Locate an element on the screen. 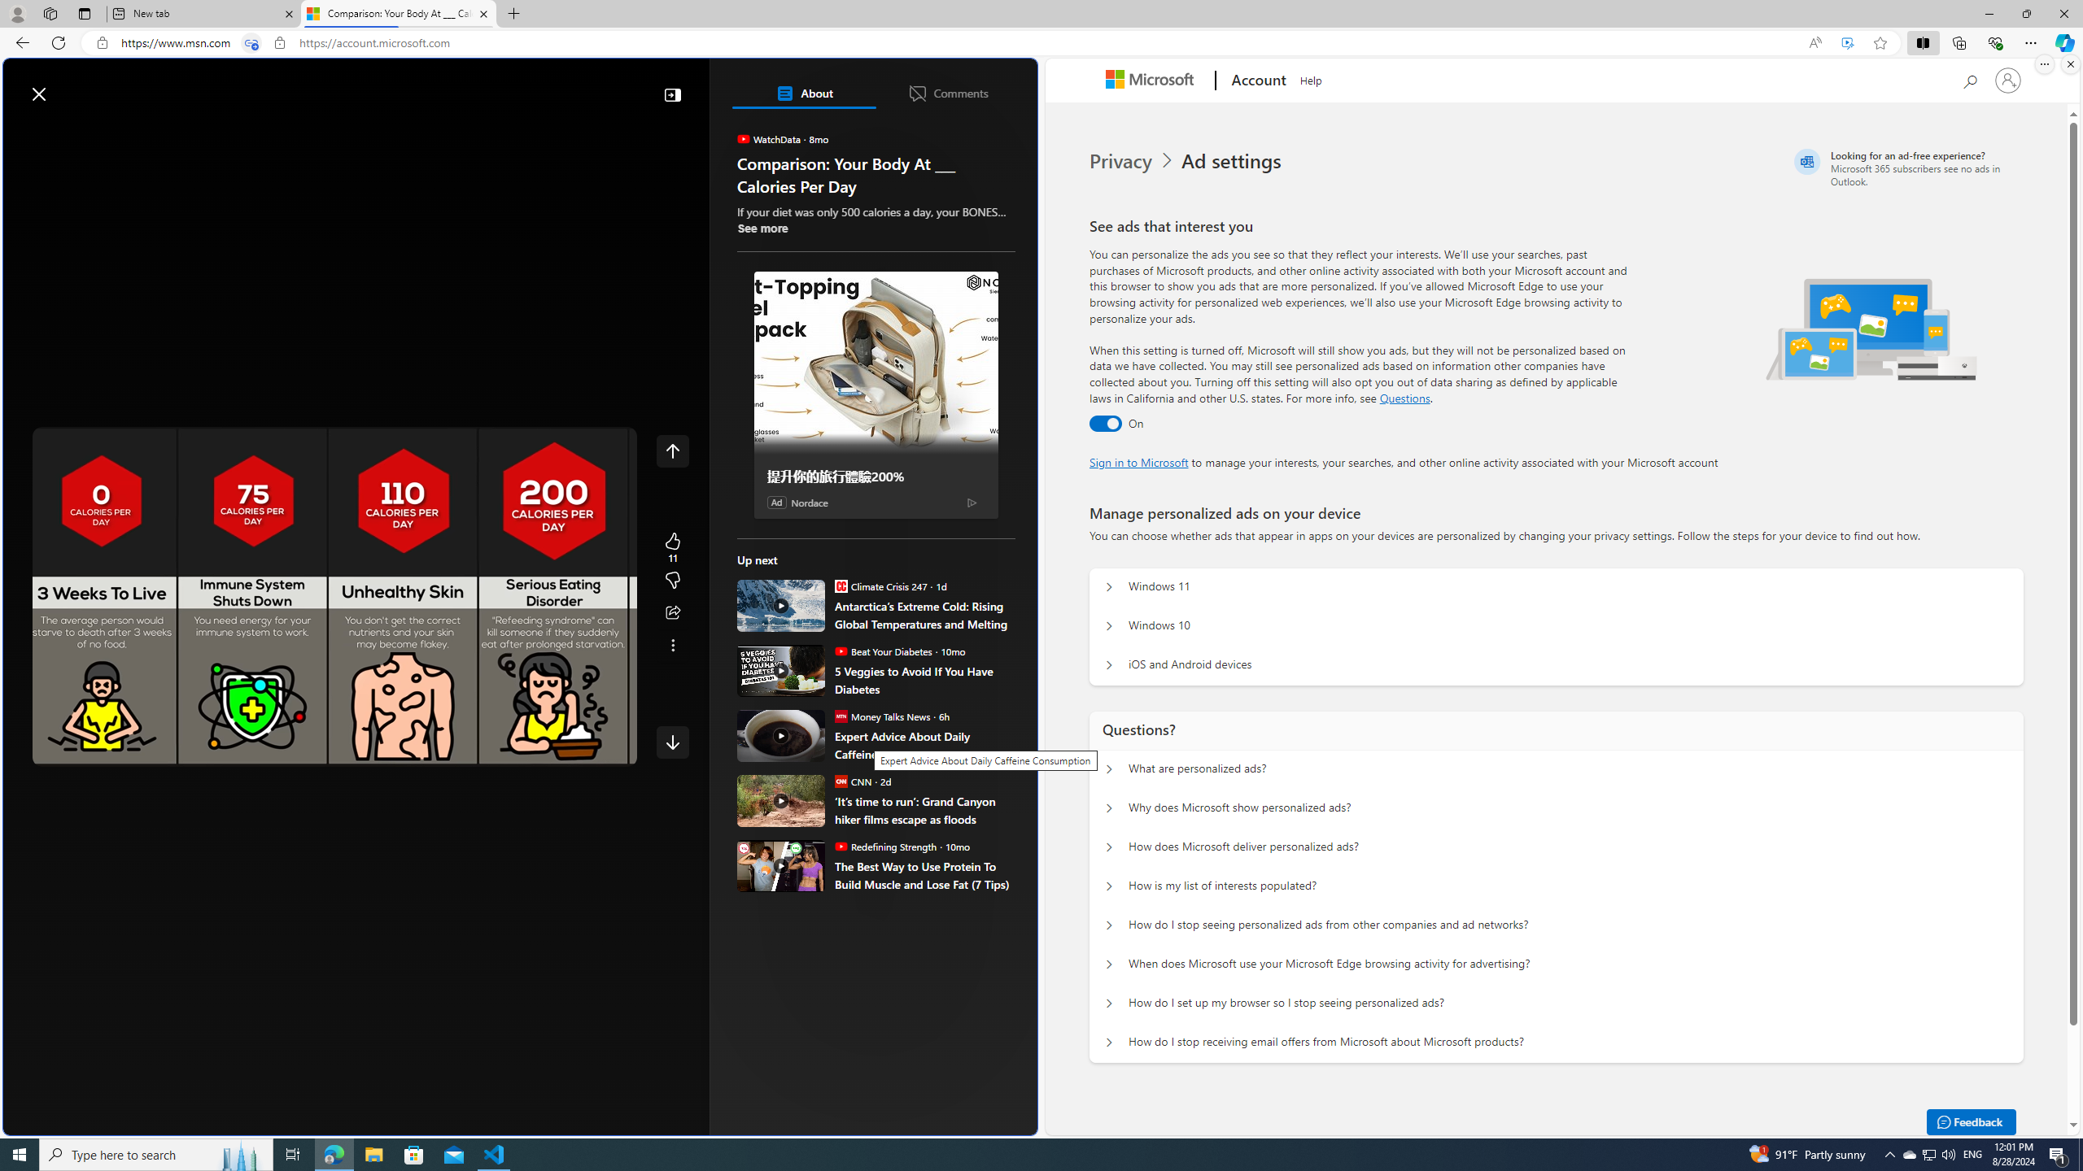  Comments is located at coordinates (947, 93).